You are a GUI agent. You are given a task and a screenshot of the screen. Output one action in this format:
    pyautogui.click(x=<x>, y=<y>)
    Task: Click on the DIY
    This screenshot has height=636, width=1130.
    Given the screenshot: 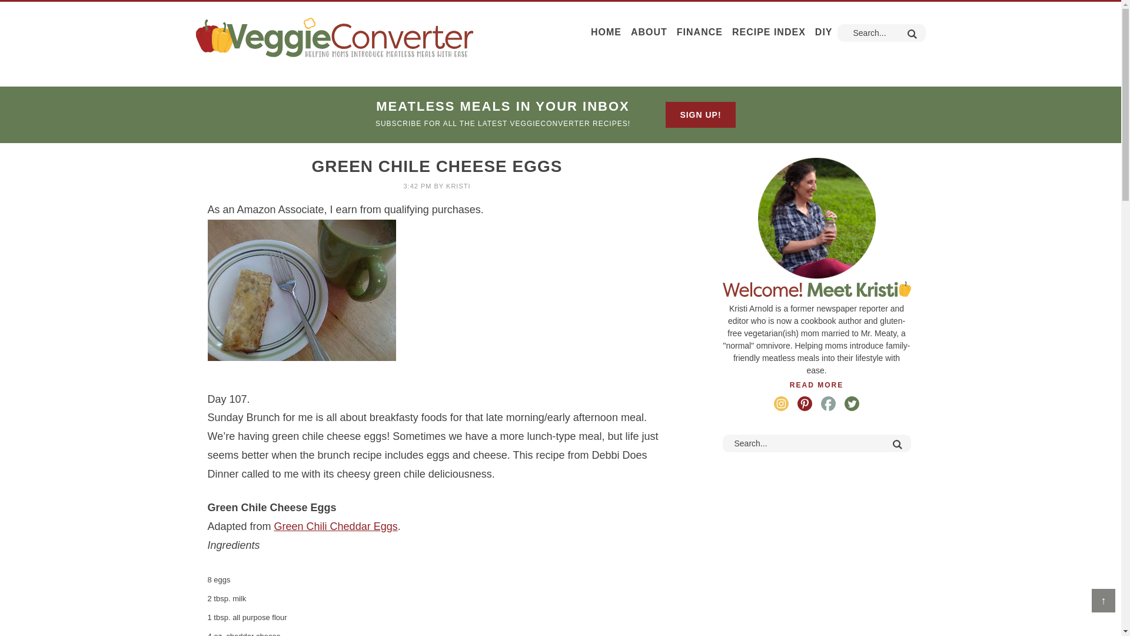 What is the action you would take?
    pyautogui.click(x=823, y=32)
    